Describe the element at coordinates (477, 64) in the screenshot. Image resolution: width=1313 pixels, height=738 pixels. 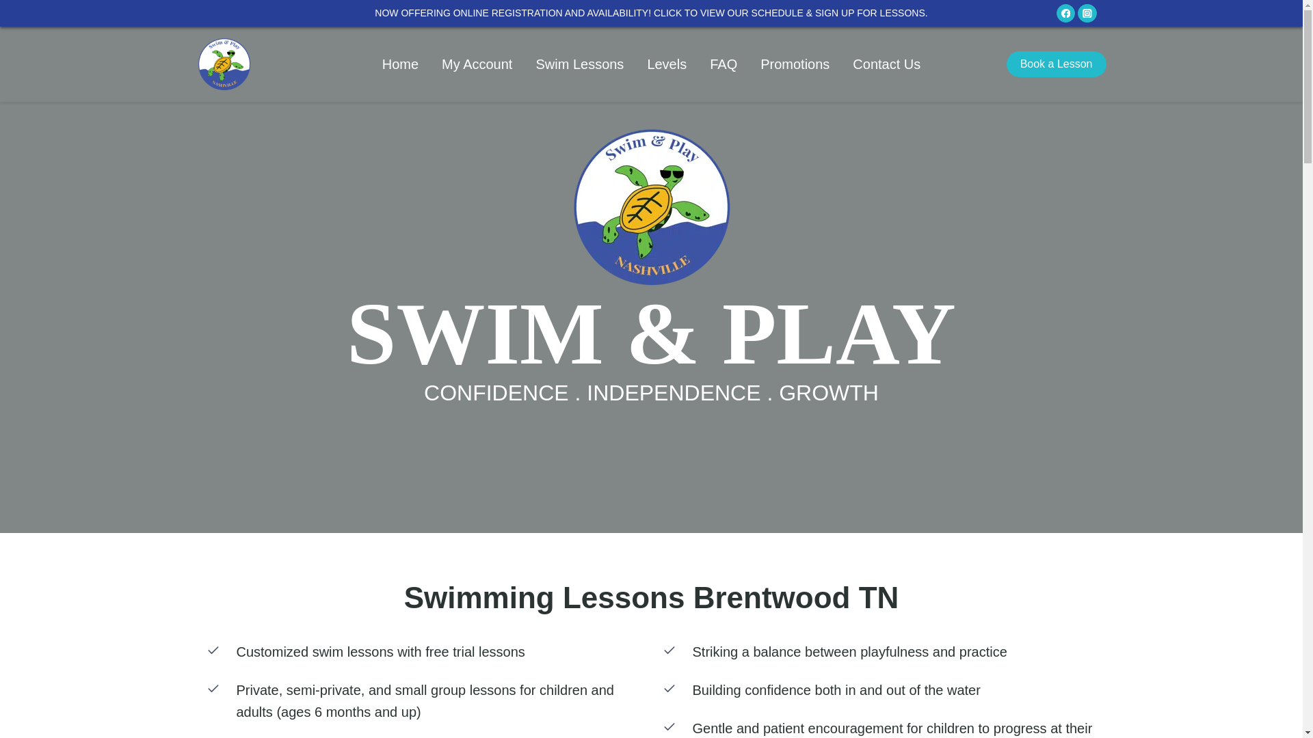
I see `My Account` at that location.